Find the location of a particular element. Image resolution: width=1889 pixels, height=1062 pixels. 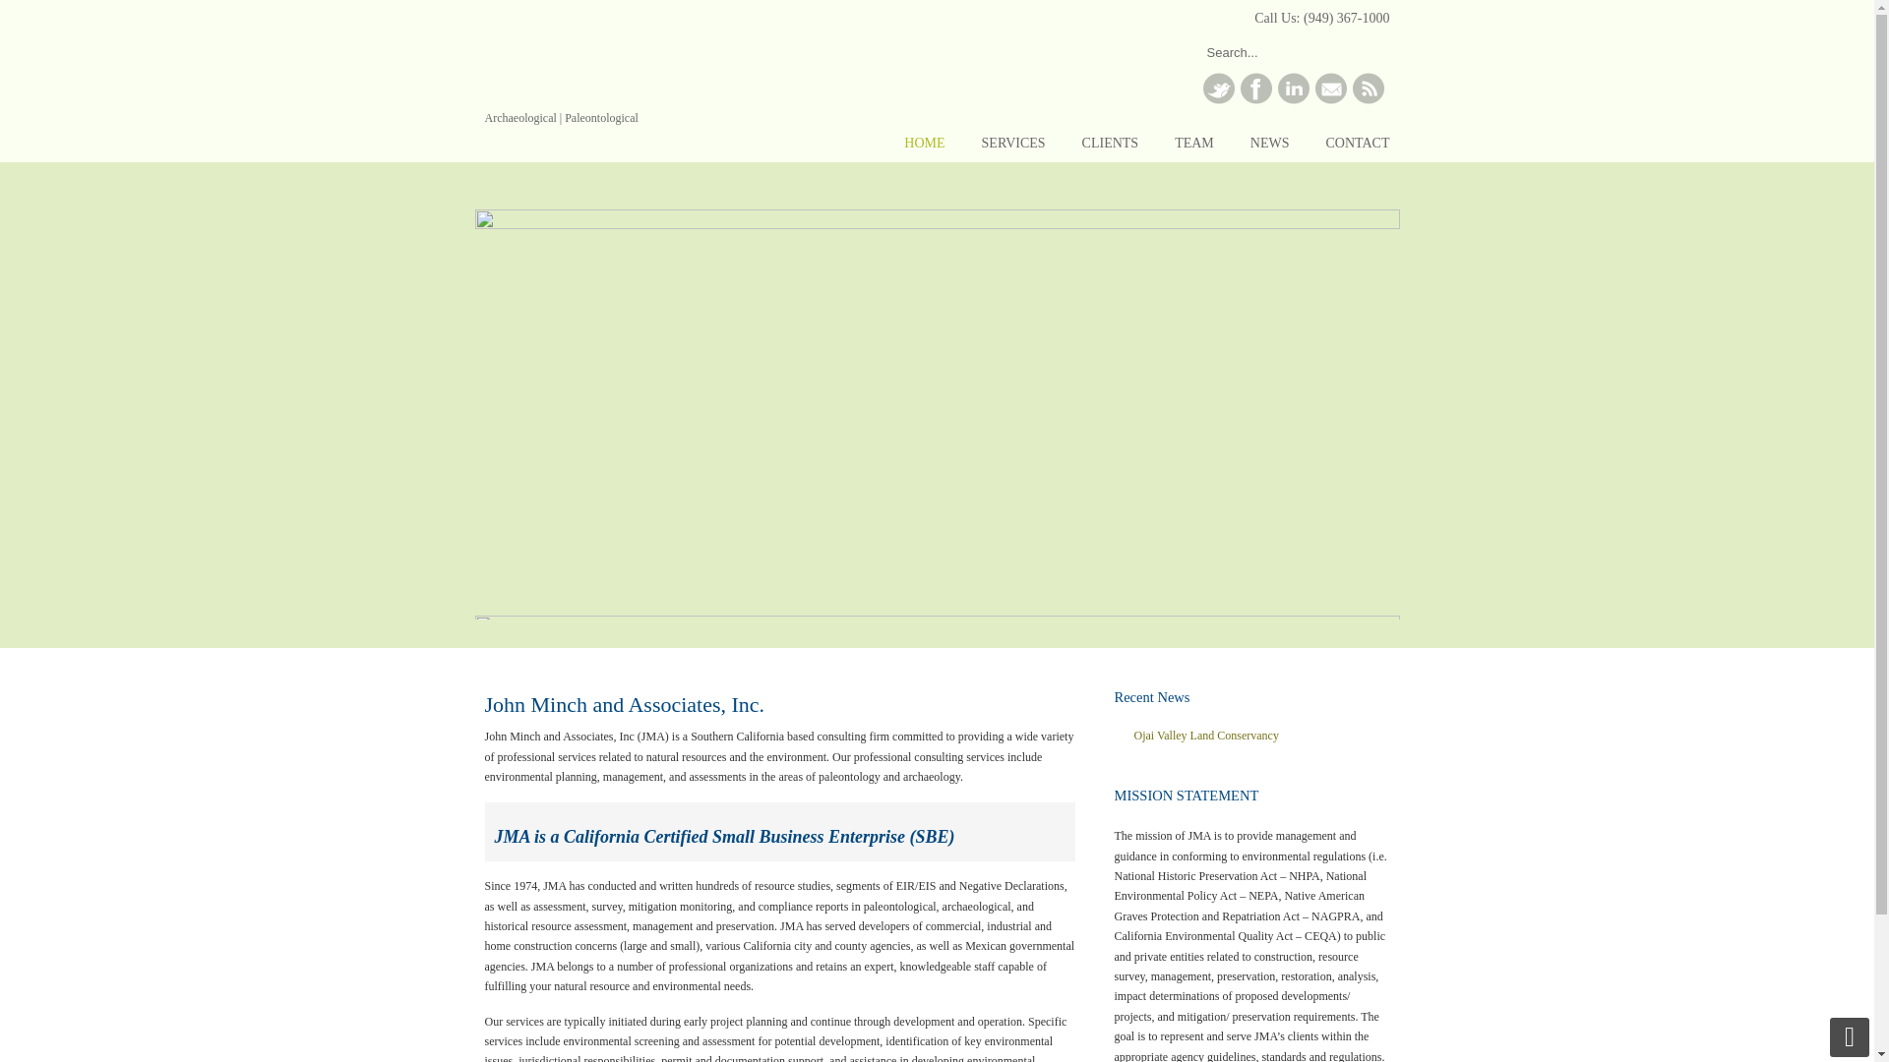

E-mail is located at coordinates (1330, 100).